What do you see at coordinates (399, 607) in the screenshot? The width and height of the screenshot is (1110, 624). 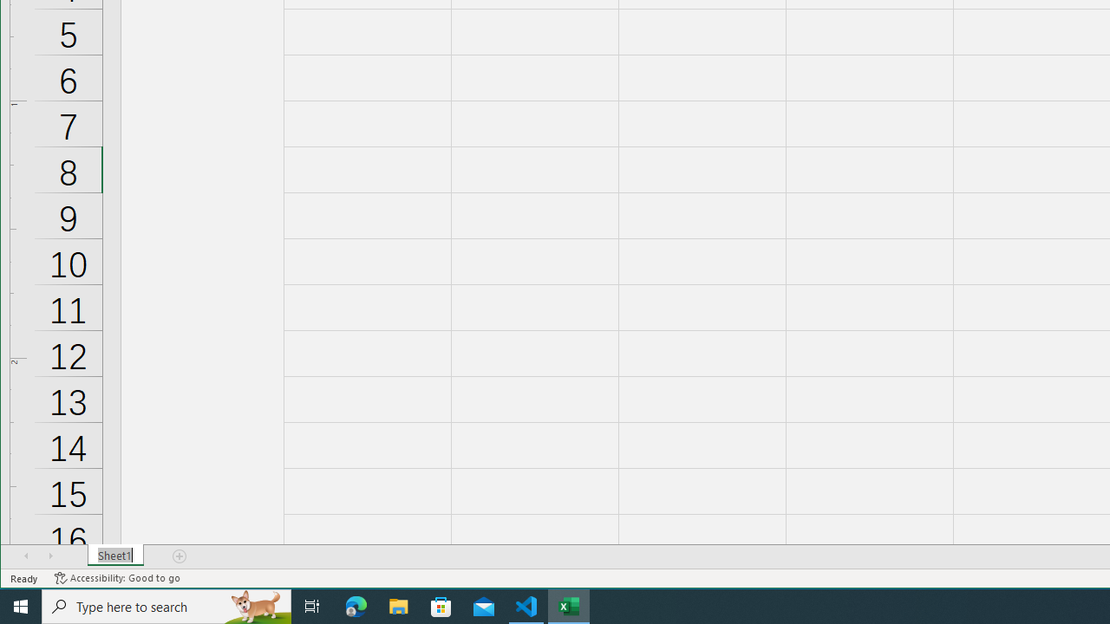 I see `File Explorer` at bounding box center [399, 607].